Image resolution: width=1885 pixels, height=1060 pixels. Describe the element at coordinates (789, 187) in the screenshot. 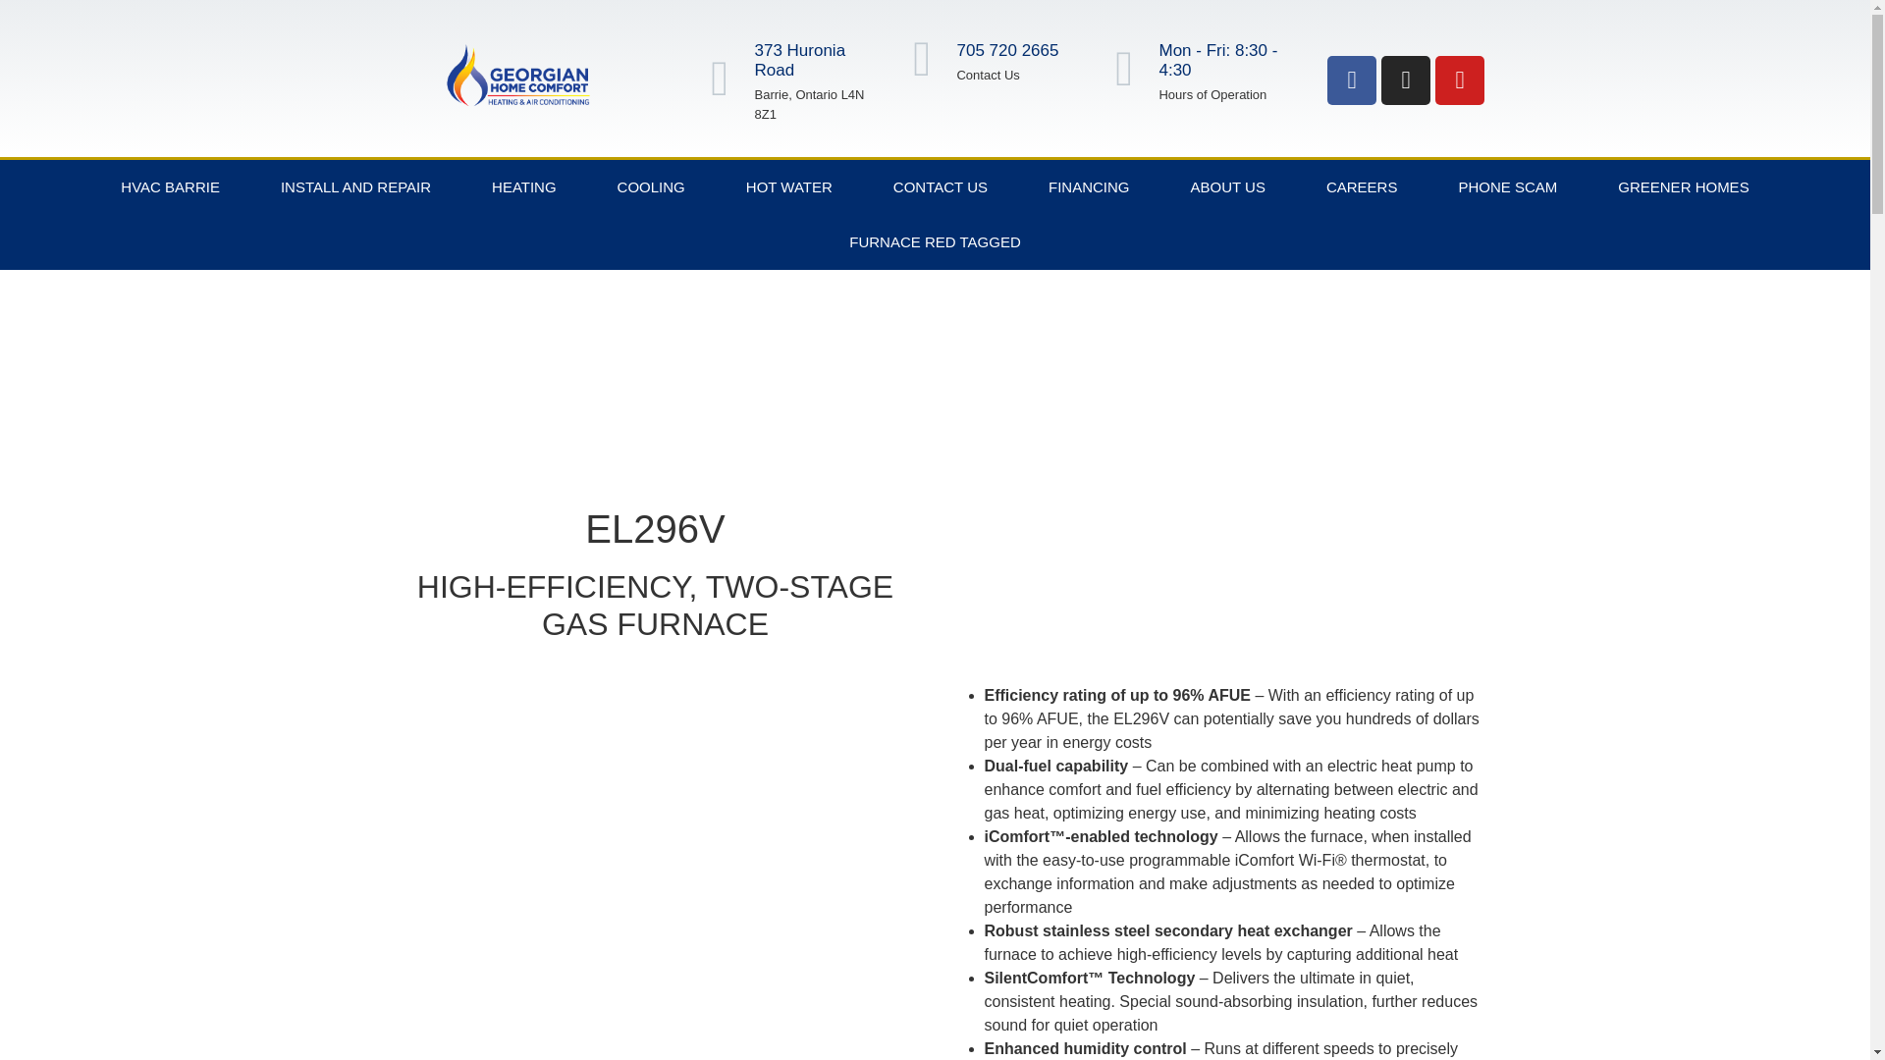

I see `HOT WATER` at that location.